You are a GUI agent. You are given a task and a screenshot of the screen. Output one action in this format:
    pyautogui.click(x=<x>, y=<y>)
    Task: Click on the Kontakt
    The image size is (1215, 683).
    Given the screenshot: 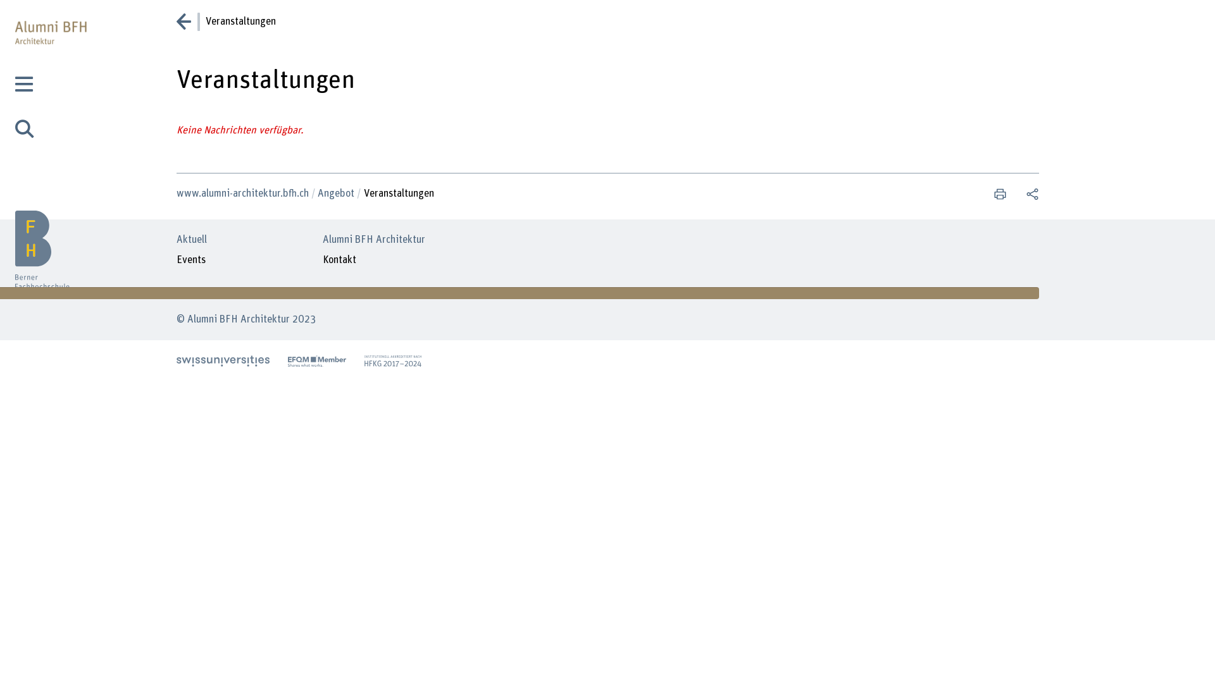 What is the action you would take?
    pyautogui.click(x=339, y=261)
    